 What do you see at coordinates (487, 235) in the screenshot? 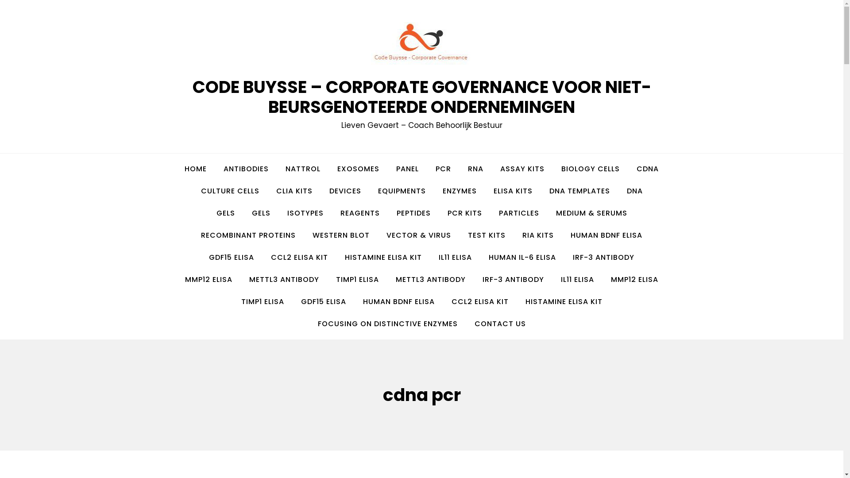
I see `TEST KITS` at bounding box center [487, 235].